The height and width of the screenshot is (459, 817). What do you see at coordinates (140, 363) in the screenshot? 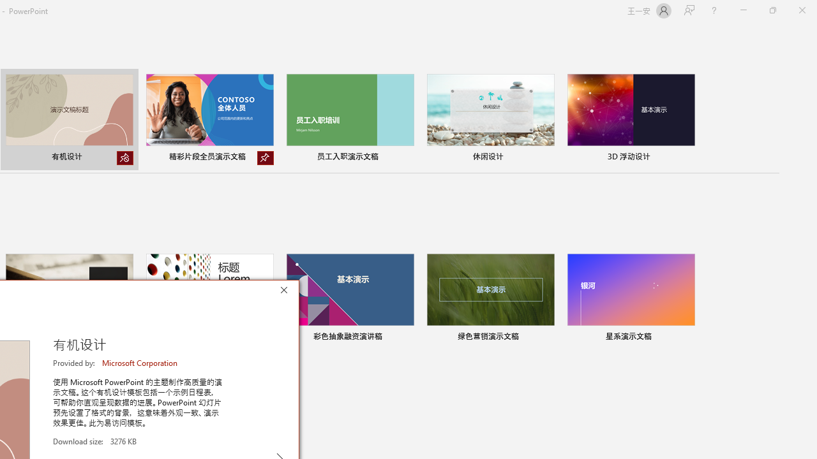
I see `Microsoft Corporation` at bounding box center [140, 363].